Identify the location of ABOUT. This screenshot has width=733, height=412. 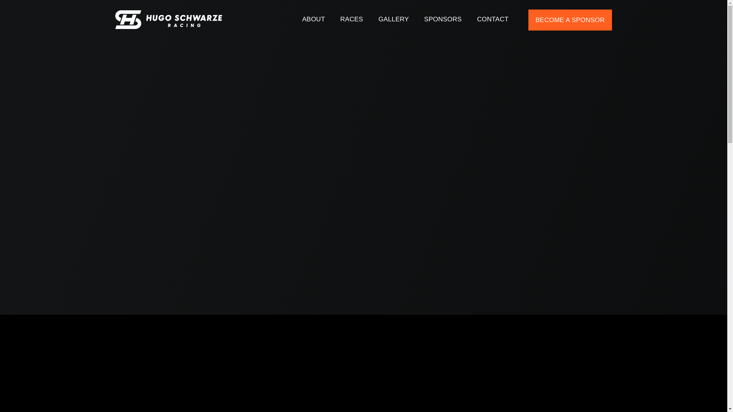
(313, 21).